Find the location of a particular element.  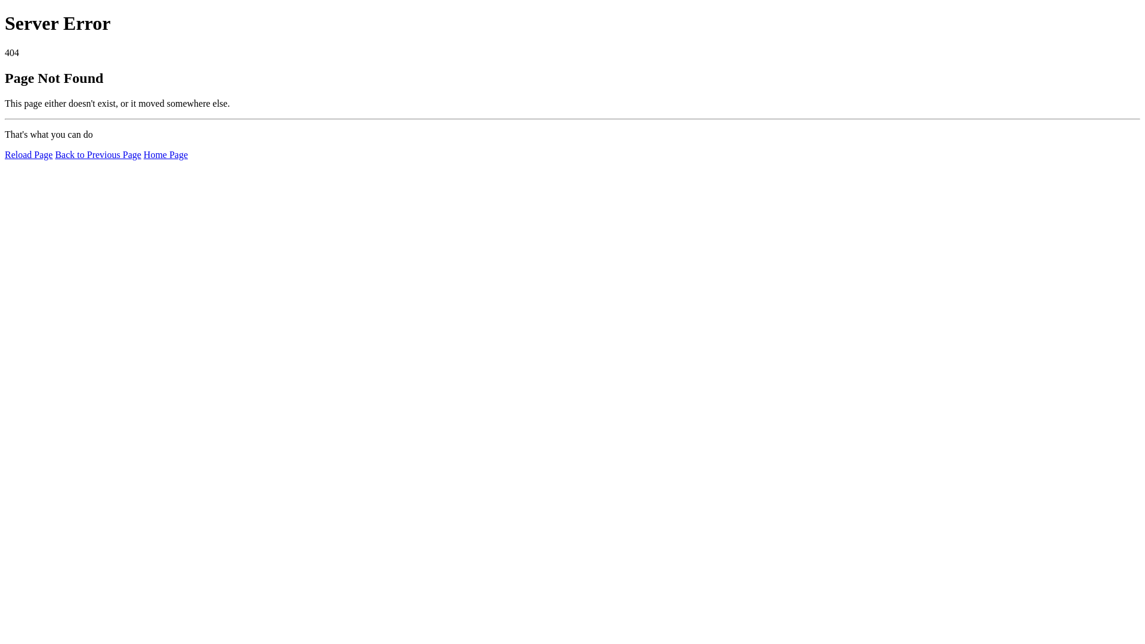

Home Page is located at coordinates (166, 155).